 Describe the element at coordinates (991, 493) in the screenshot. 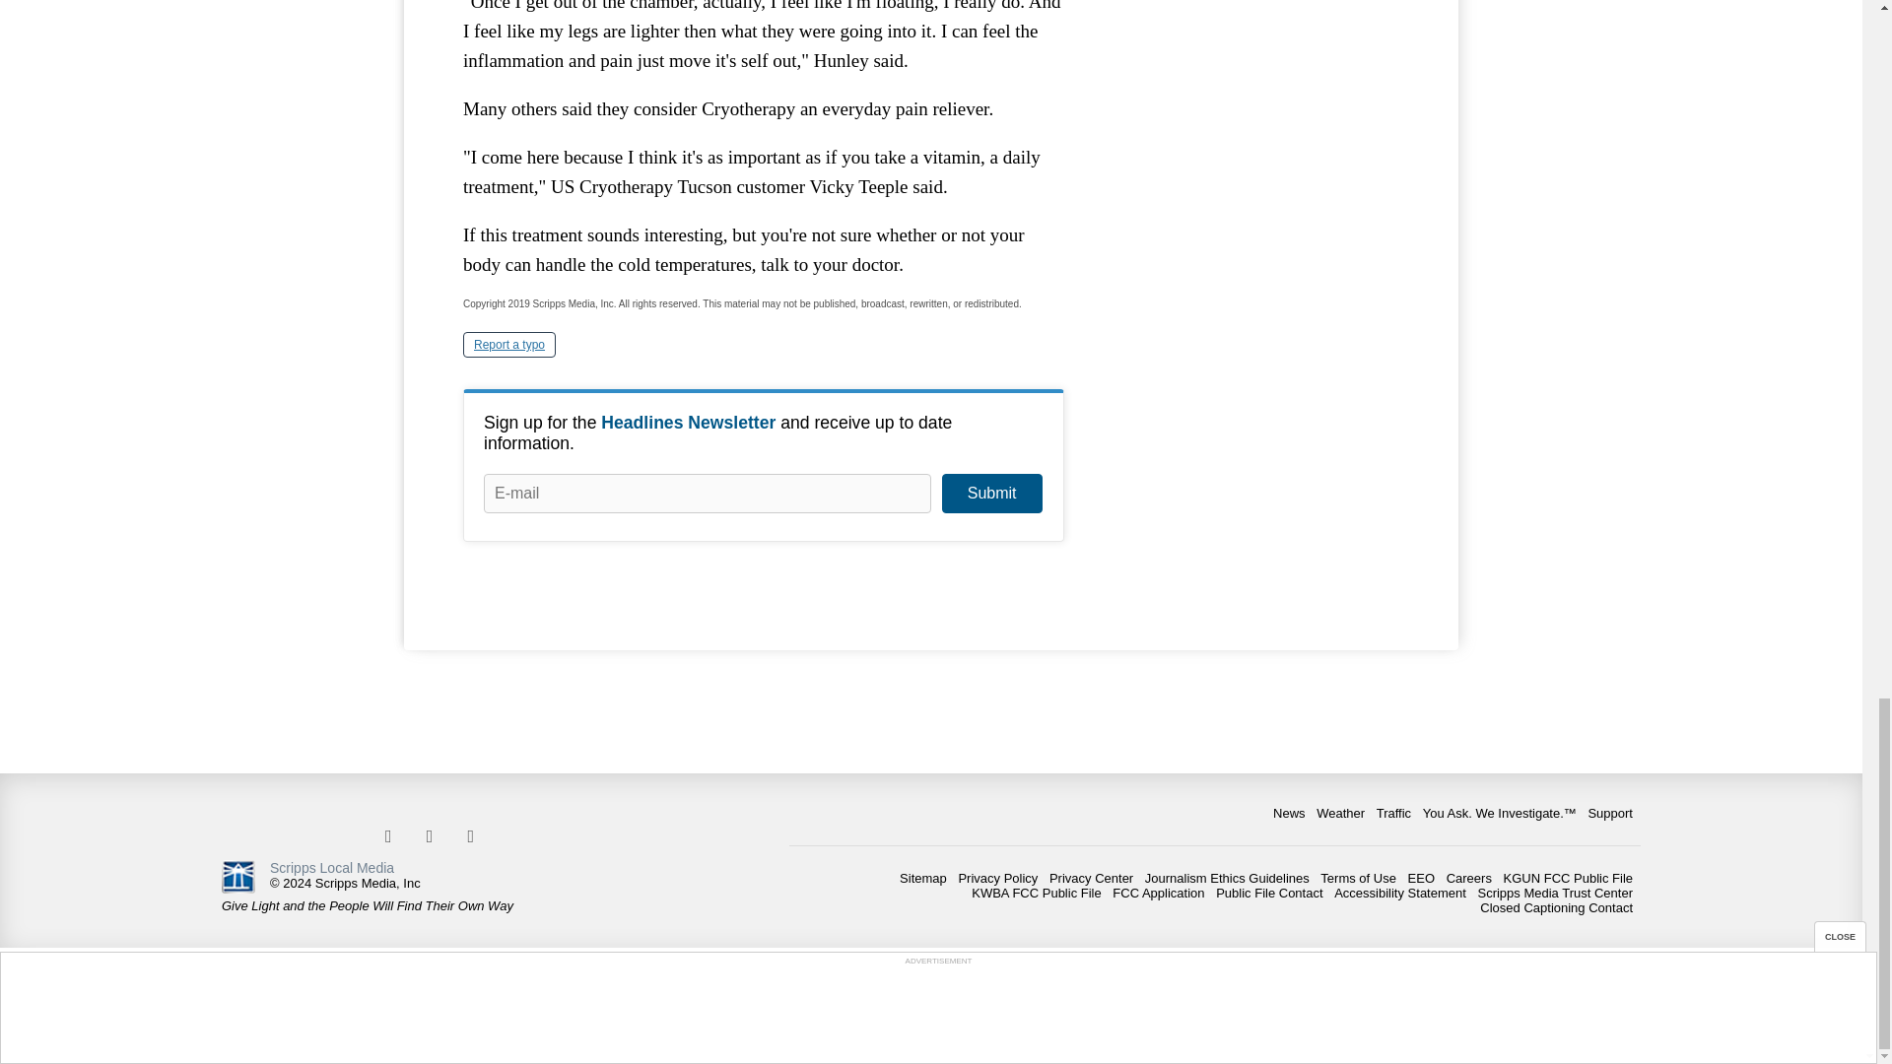

I see `Submit` at that location.